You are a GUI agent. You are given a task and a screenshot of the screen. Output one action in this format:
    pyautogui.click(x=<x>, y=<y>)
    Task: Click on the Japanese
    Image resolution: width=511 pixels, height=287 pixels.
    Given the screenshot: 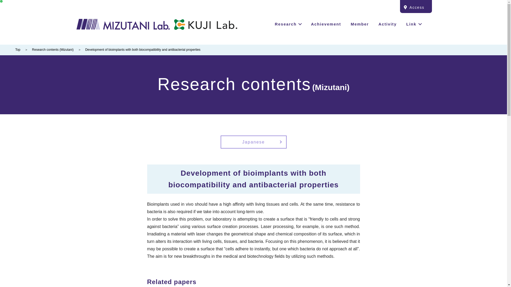 What is the action you would take?
    pyautogui.click(x=253, y=142)
    